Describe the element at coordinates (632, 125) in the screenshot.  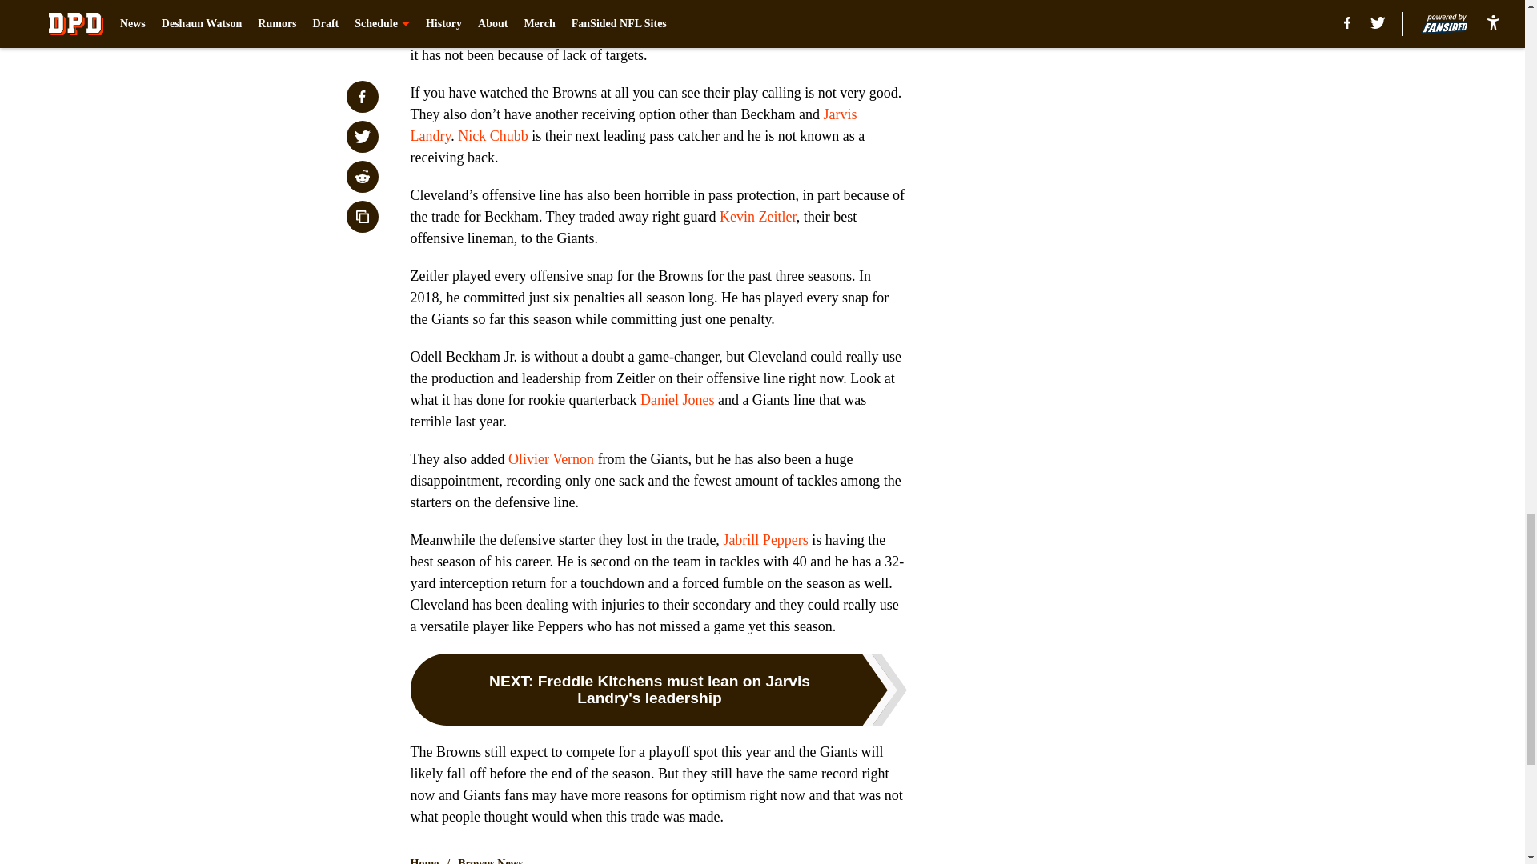
I see `Jarvis Landry` at that location.